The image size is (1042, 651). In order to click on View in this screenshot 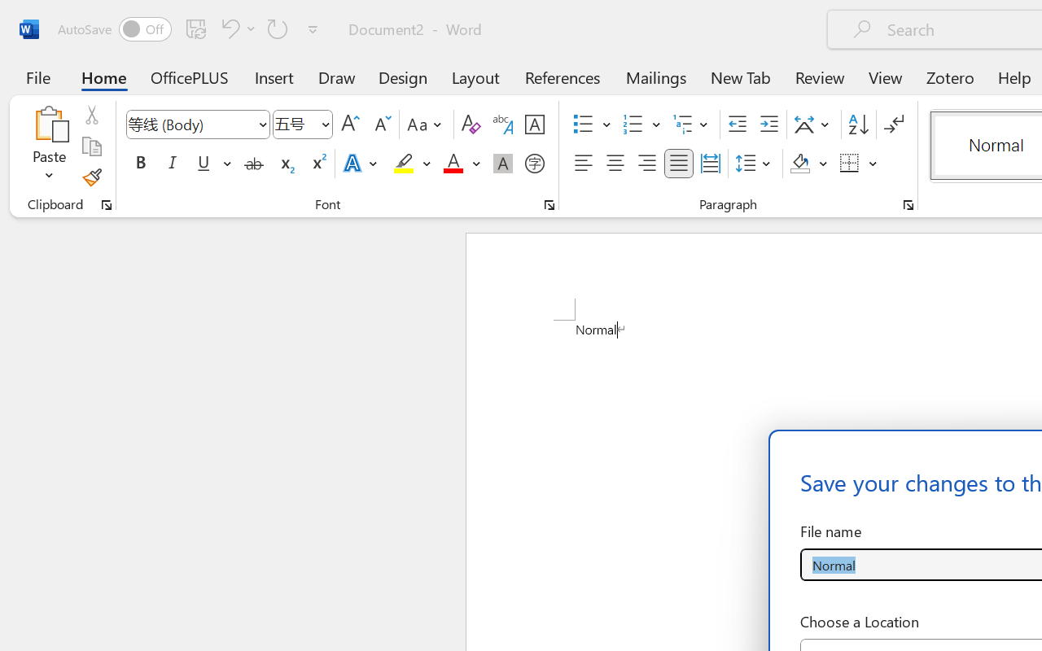, I will do `click(886, 76)`.